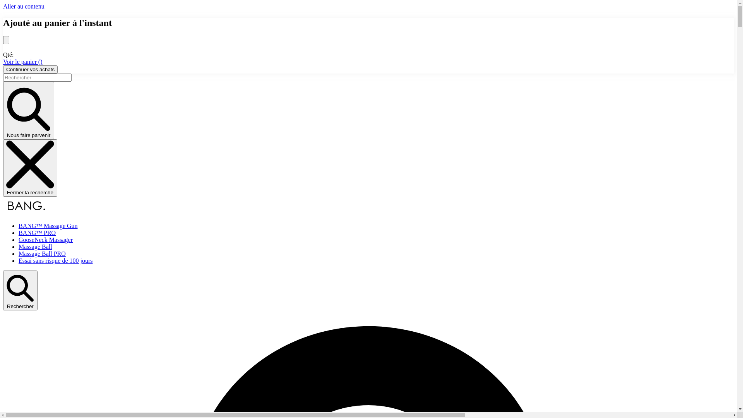 This screenshot has width=743, height=418. I want to click on Massage Ball PRO, so click(42, 254).